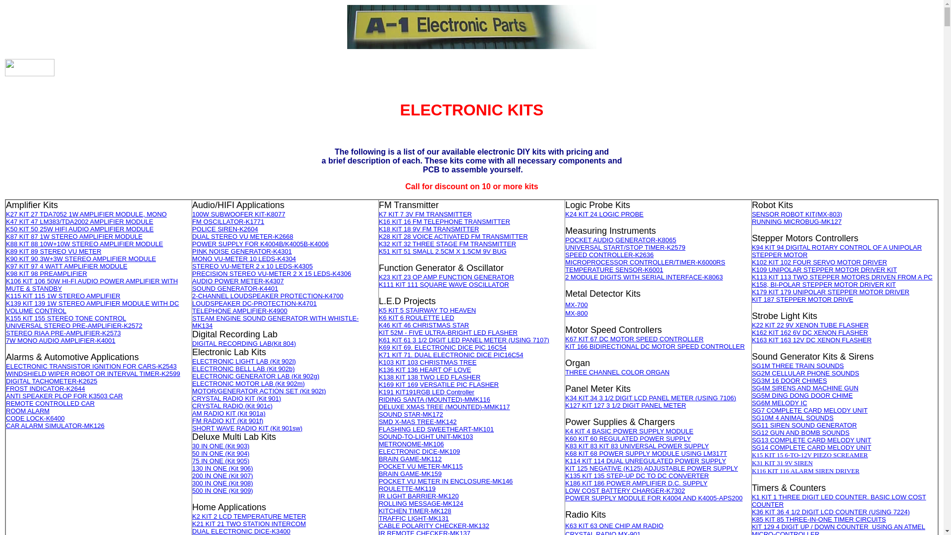 The height and width of the screenshot is (535, 951). Describe the element at coordinates (654, 498) in the screenshot. I see `POWER SUPPLY MODULE FOR K4004 AND K4005-APS200` at that location.